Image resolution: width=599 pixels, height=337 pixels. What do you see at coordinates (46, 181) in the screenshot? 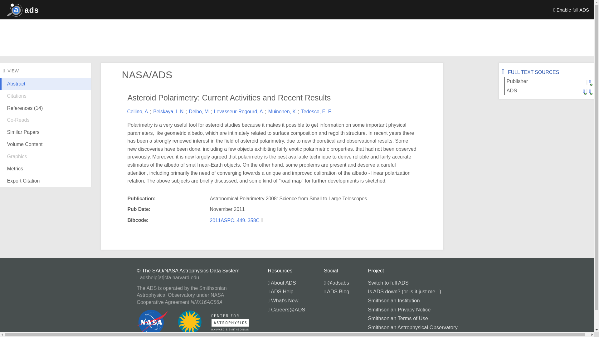
I see `Export Citation` at bounding box center [46, 181].